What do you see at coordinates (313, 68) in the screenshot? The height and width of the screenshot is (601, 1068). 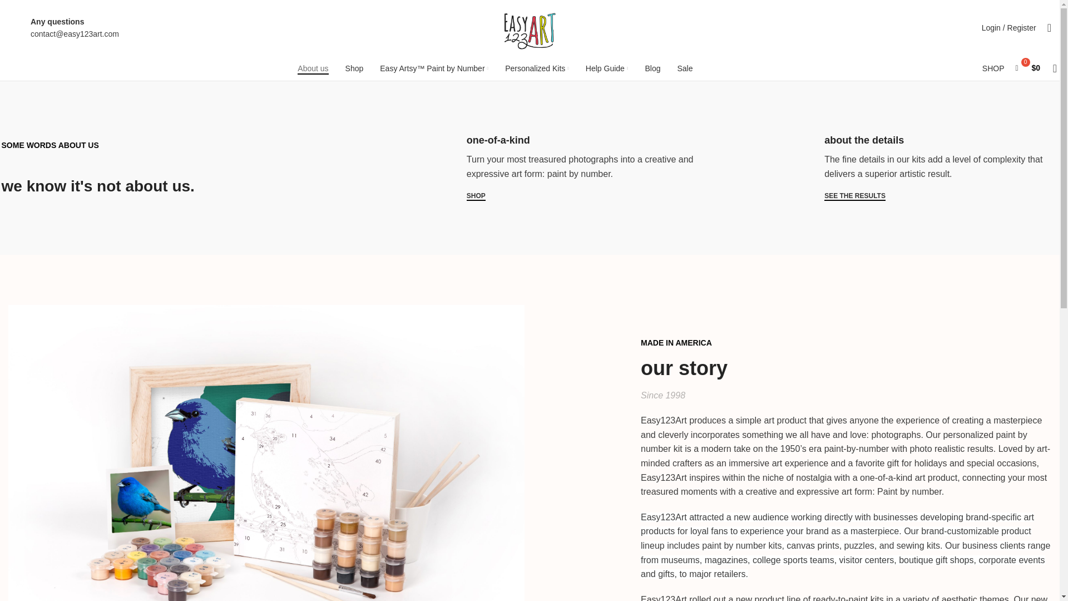 I see `About us` at bounding box center [313, 68].